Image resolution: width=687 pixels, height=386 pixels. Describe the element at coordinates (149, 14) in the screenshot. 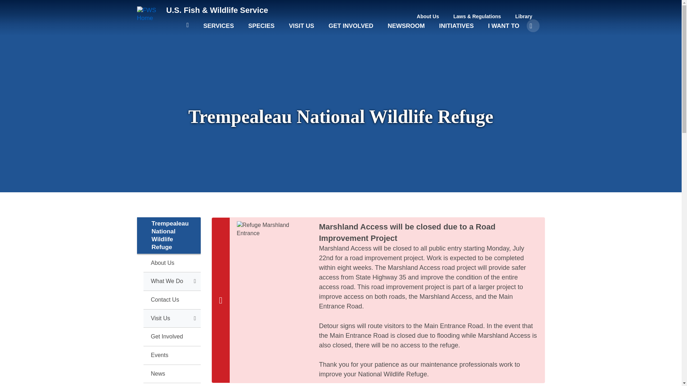

I see `FWS Home` at that location.